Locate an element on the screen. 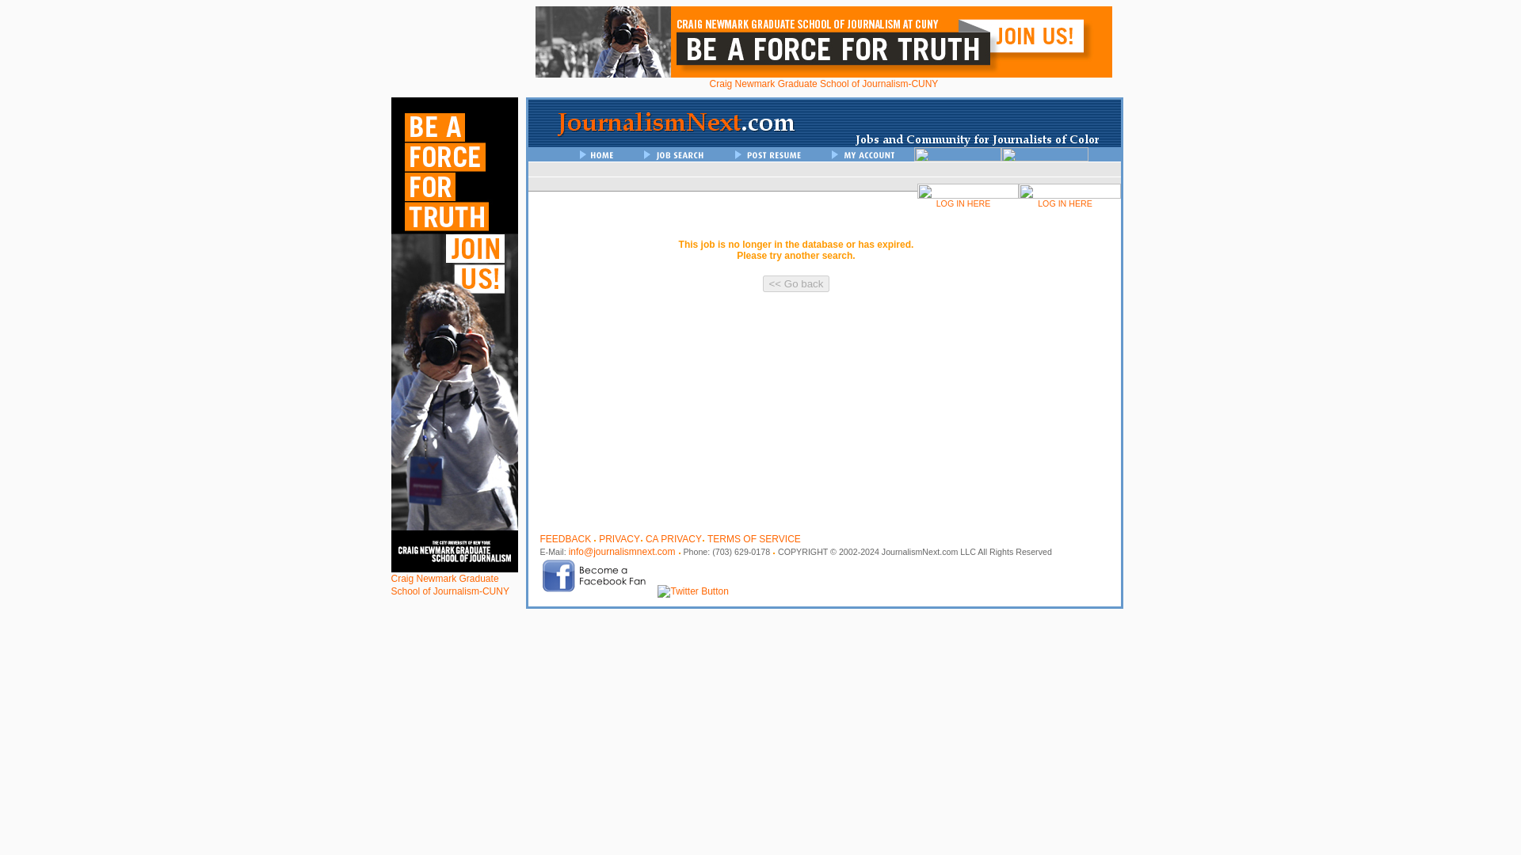  LOG IN HERE is located at coordinates (1069, 203).